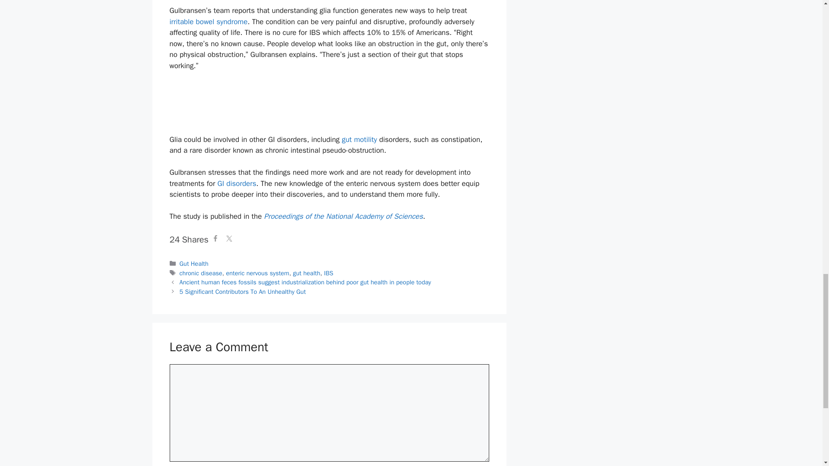 The image size is (829, 466). Describe the element at coordinates (194, 263) in the screenshot. I see `Gut Health` at that location.